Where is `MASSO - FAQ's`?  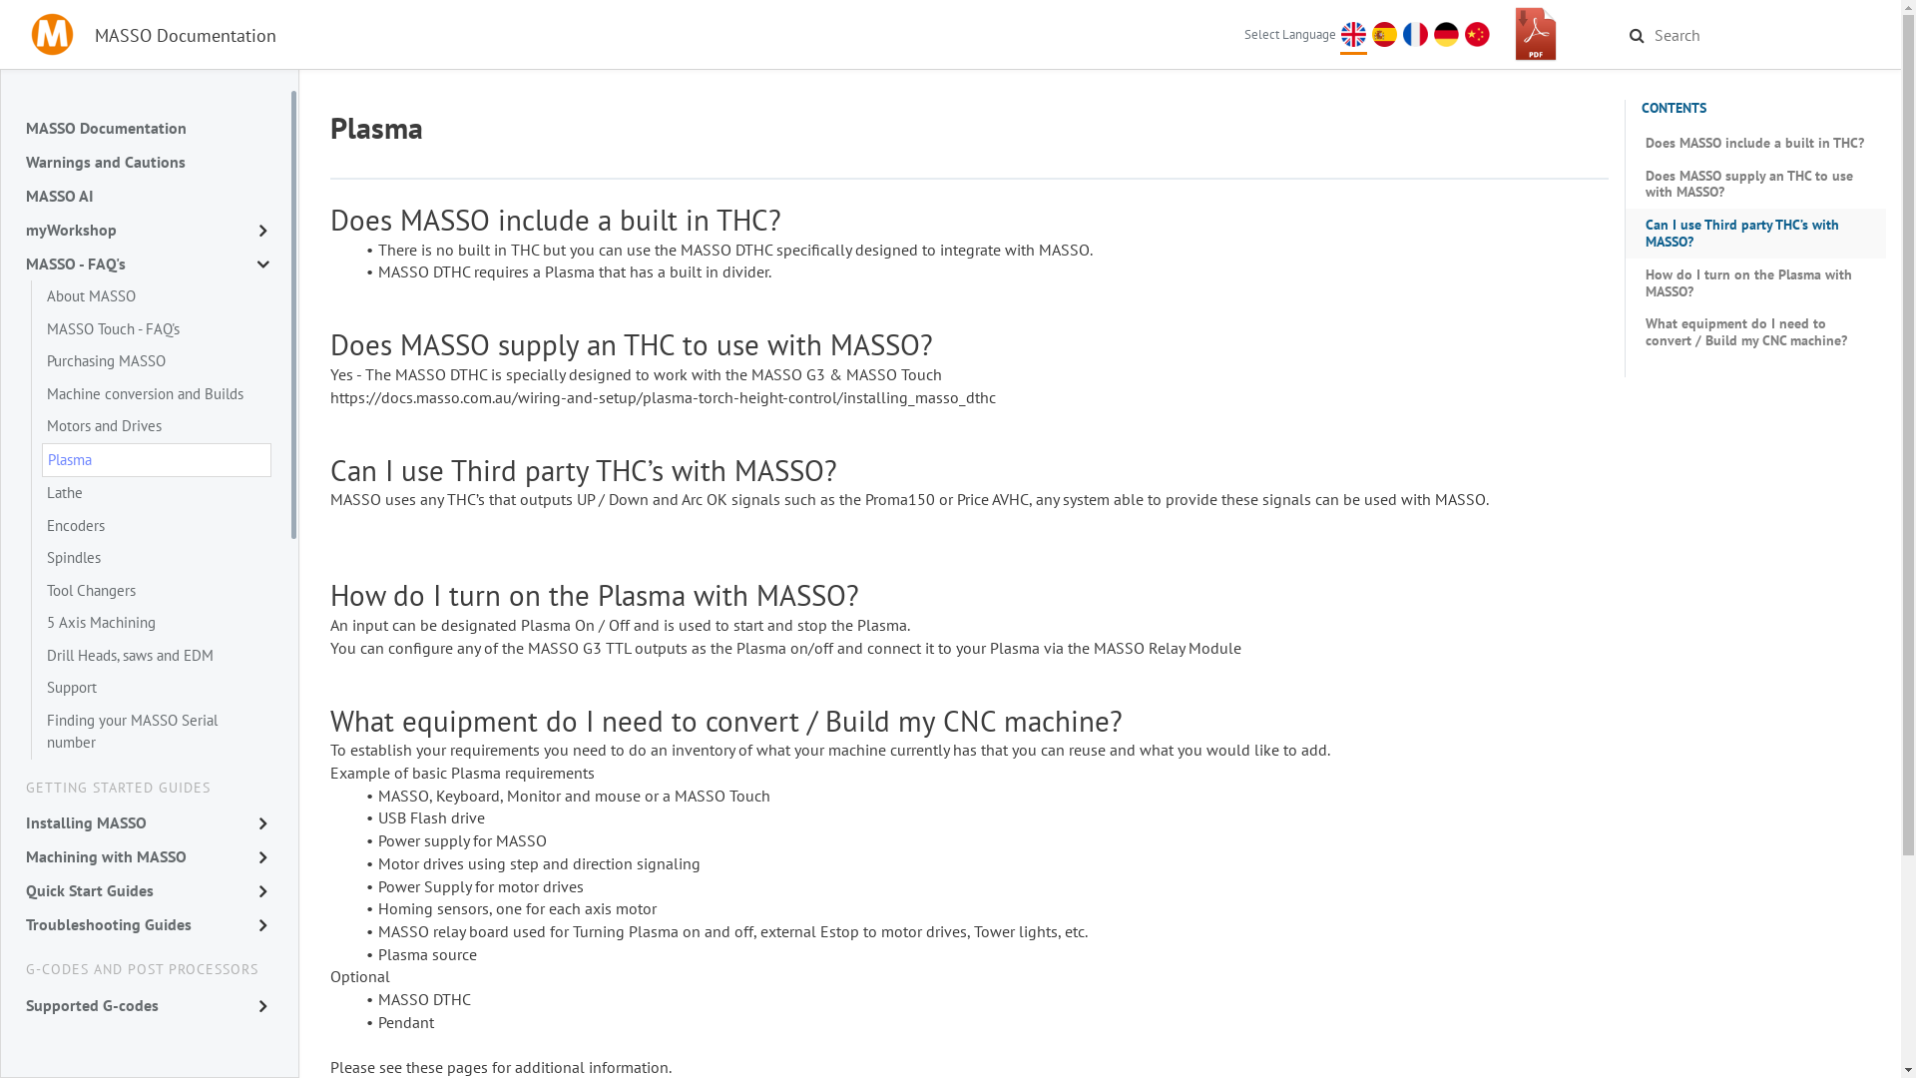
MASSO - FAQ's is located at coordinates (146, 264).